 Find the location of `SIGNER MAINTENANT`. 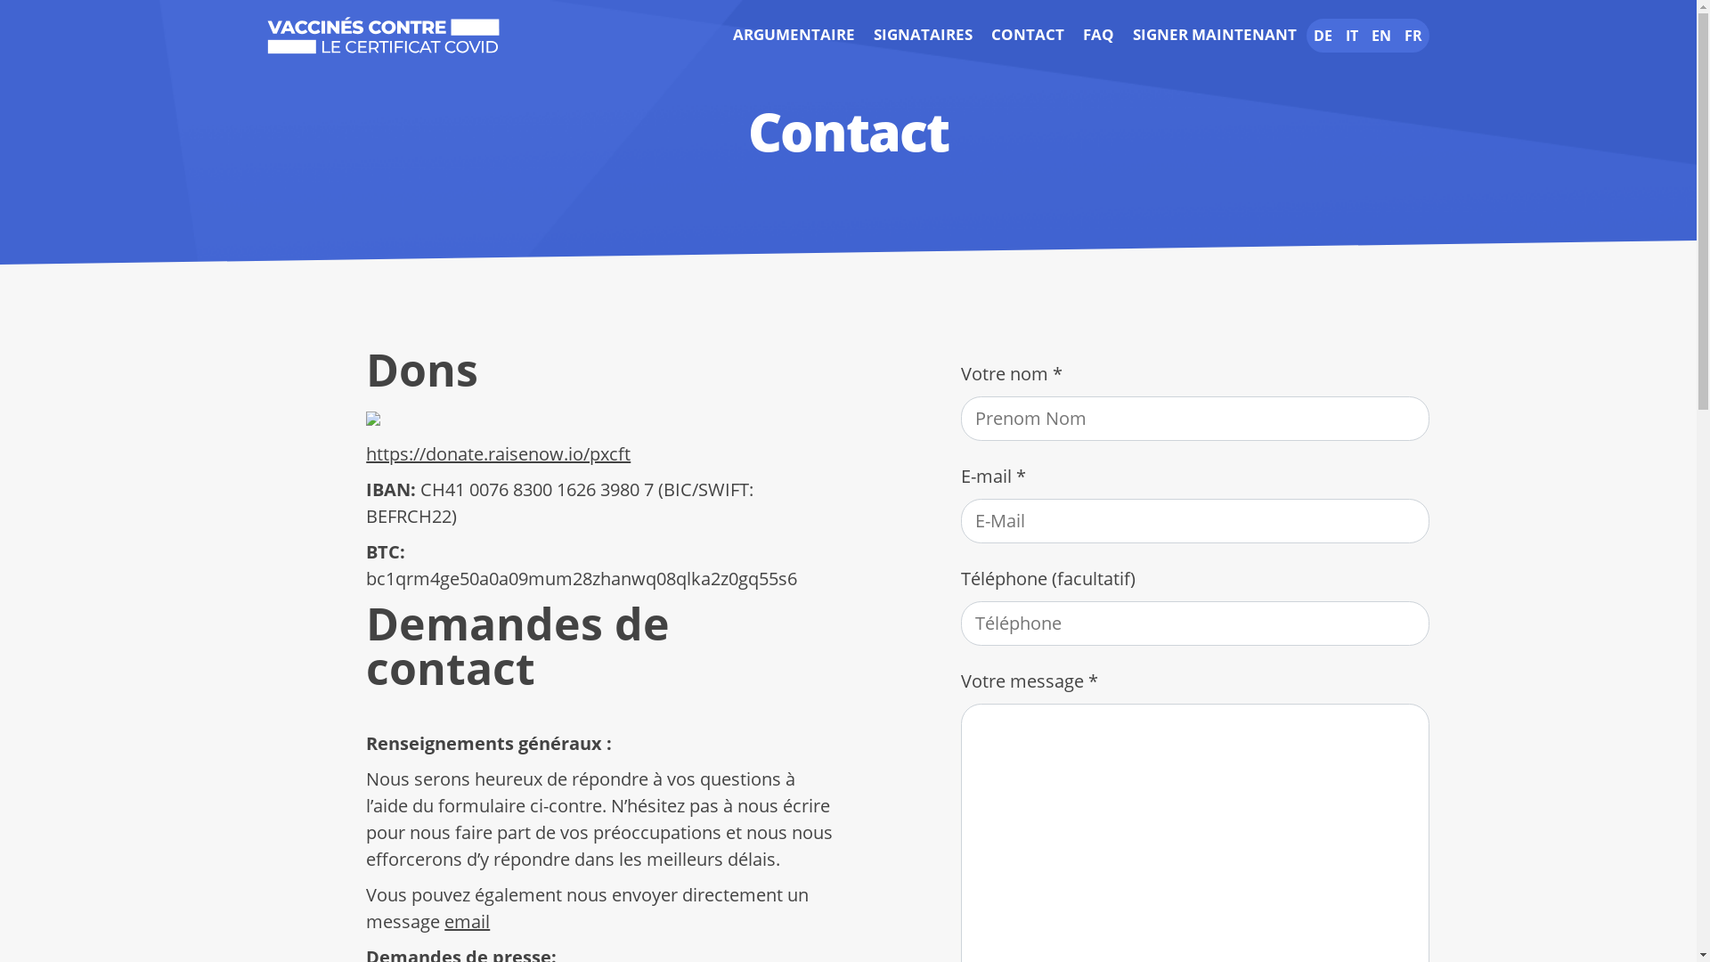

SIGNER MAINTENANT is located at coordinates (1215, 35).